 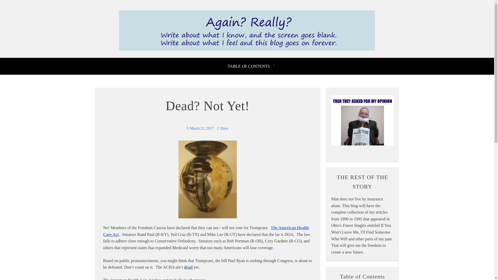 What do you see at coordinates (206, 231) in the screenshot?
I see `The American Health Care Act` at bounding box center [206, 231].